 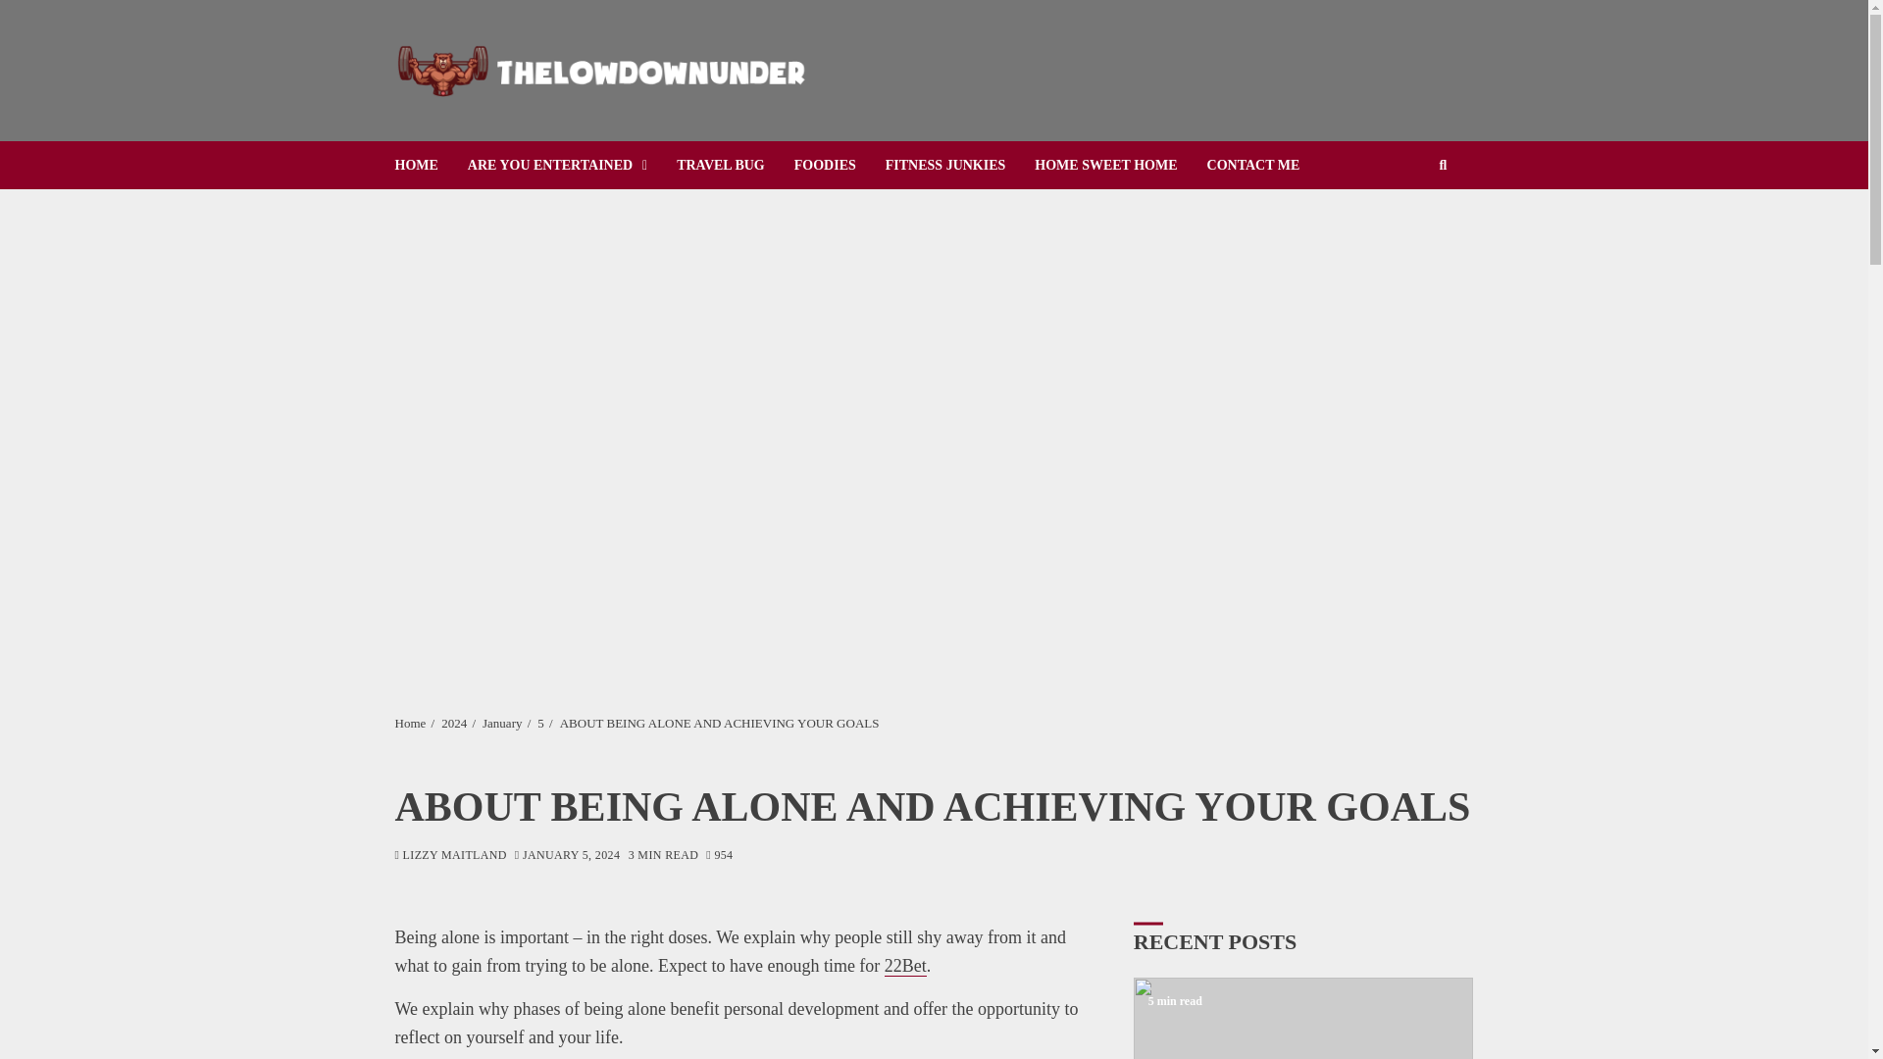 I want to click on FOODIES, so click(x=840, y=165).